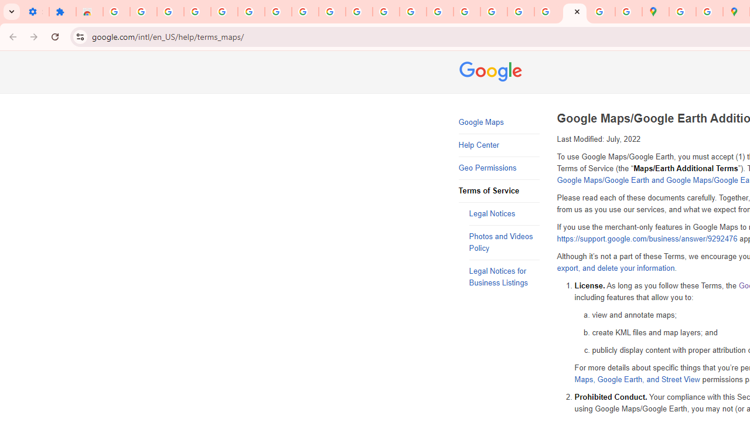 The image size is (750, 422). What do you see at coordinates (655, 12) in the screenshot?
I see `Google Maps` at bounding box center [655, 12].